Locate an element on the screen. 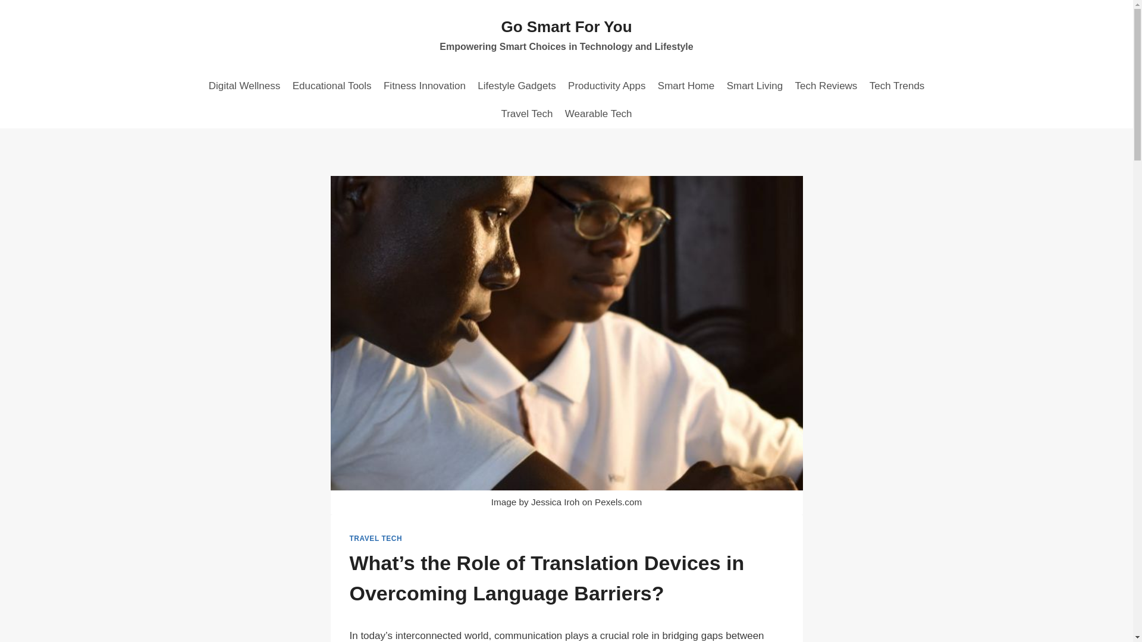 This screenshot has height=642, width=1142. Tech Trends is located at coordinates (897, 86).